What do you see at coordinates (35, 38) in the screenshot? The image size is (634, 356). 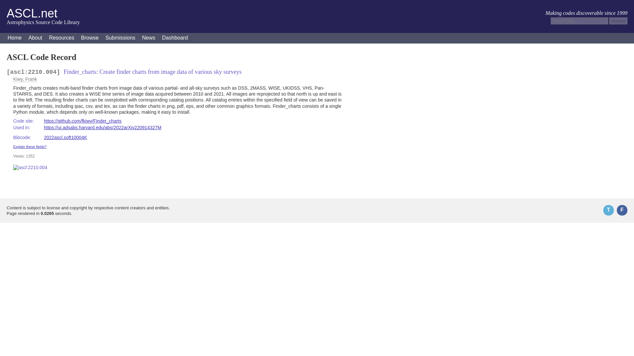 I see `About` at bounding box center [35, 38].